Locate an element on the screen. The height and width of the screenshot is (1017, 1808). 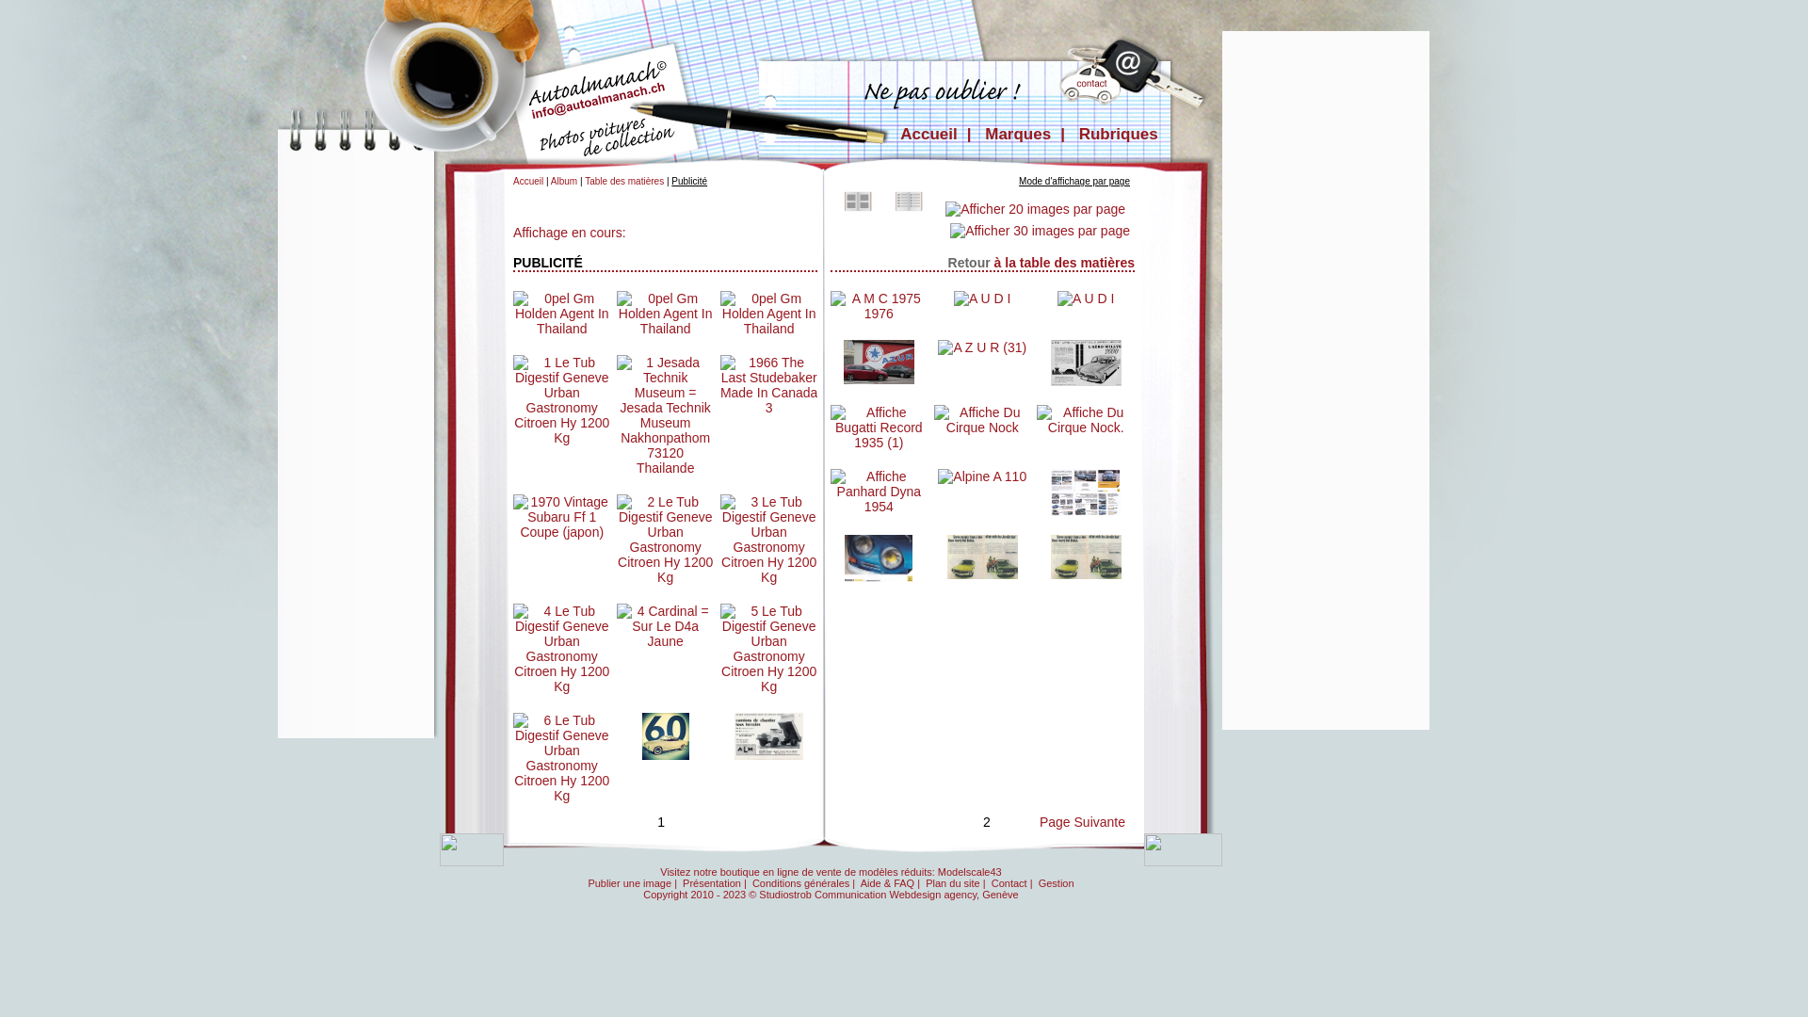
A Z U R   (31) is located at coordinates (982, 347).